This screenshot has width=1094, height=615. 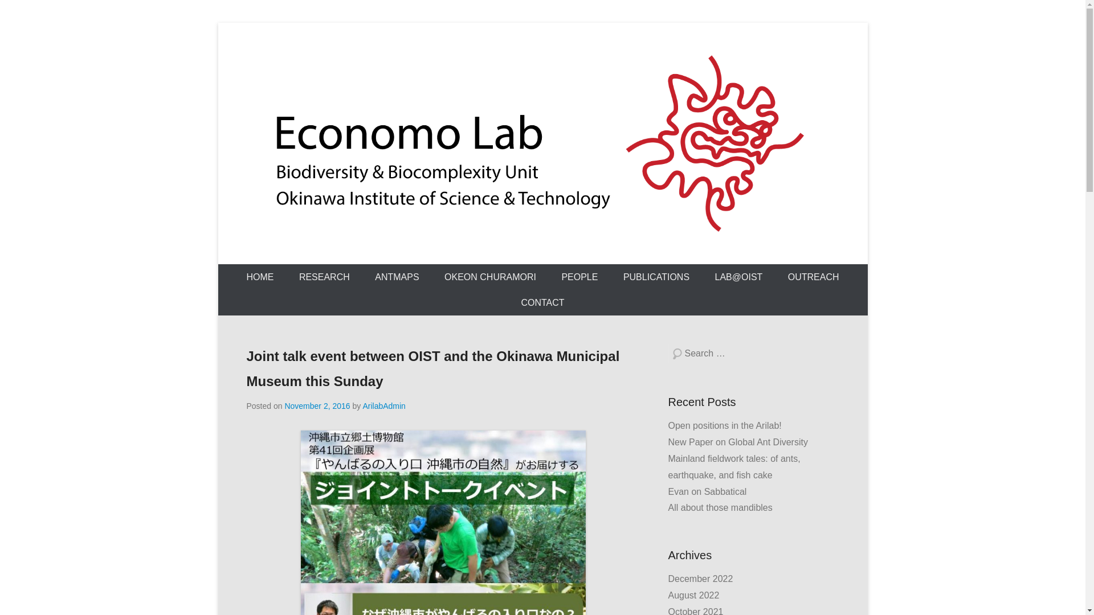 What do you see at coordinates (260, 277) in the screenshot?
I see `HOME` at bounding box center [260, 277].